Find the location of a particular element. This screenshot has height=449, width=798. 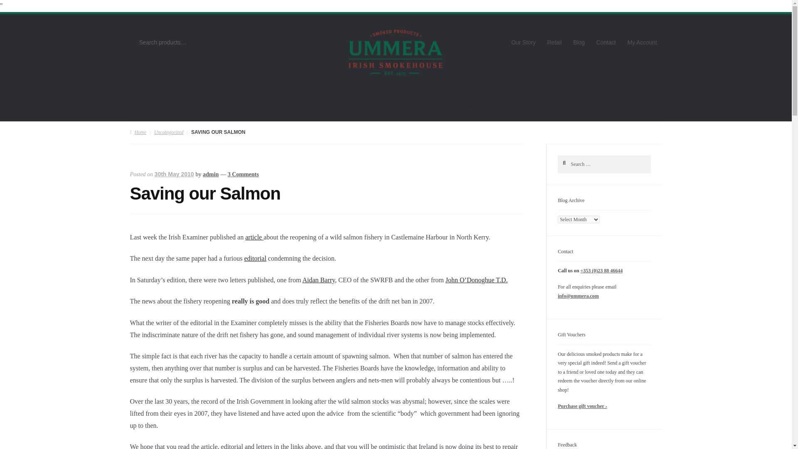

SHOP is located at coordinates (278, 106).